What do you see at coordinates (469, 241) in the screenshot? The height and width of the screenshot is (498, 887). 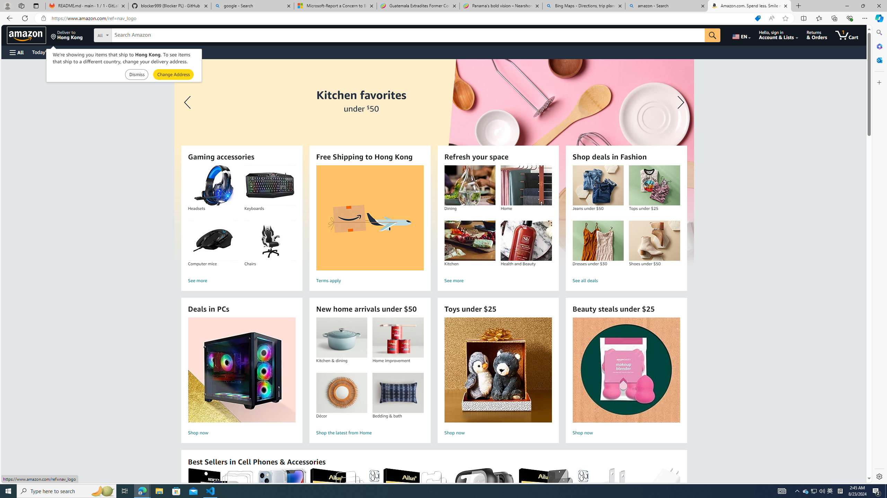 I see `Kitchen` at bounding box center [469, 241].